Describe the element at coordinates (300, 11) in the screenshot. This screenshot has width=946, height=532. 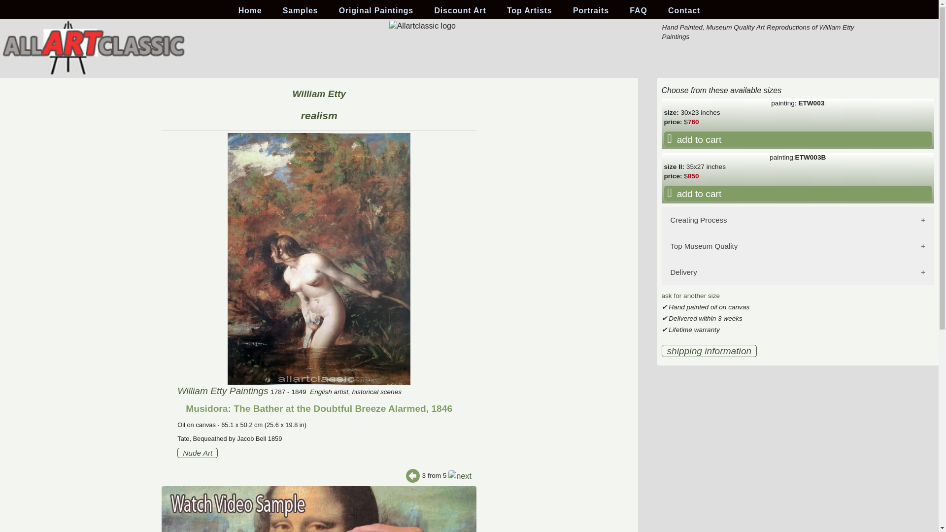
I see `Samples` at that location.